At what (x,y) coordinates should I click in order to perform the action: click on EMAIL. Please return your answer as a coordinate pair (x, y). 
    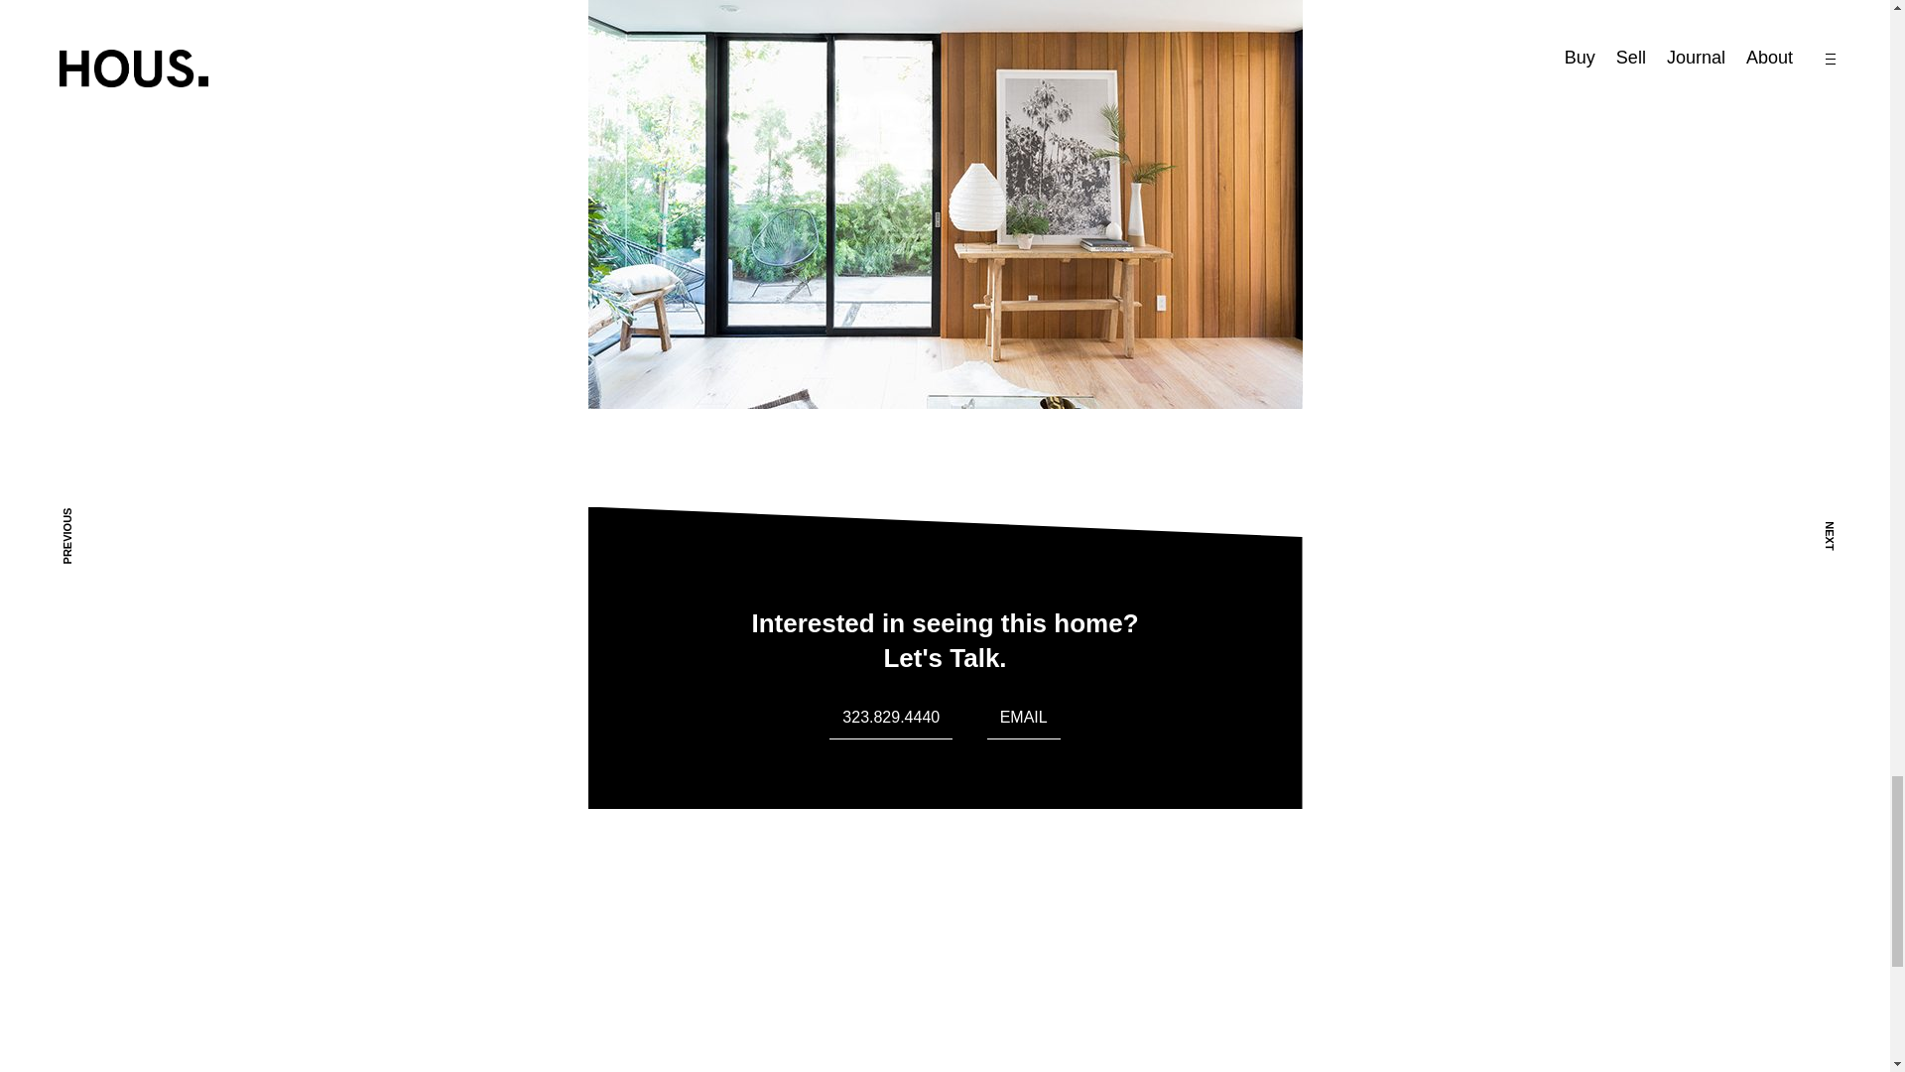
    Looking at the image, I should click on (1024, 717).